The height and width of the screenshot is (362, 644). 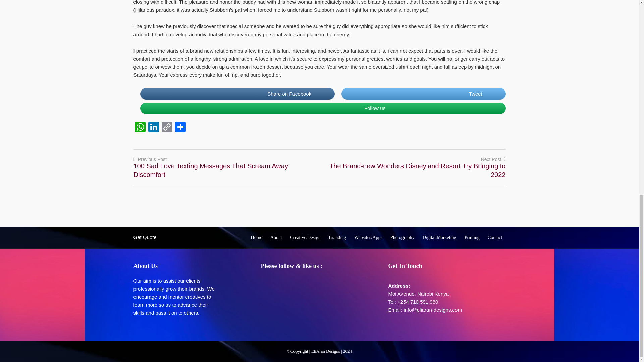 I want to click on Instagram, so click(x=322, y=283).